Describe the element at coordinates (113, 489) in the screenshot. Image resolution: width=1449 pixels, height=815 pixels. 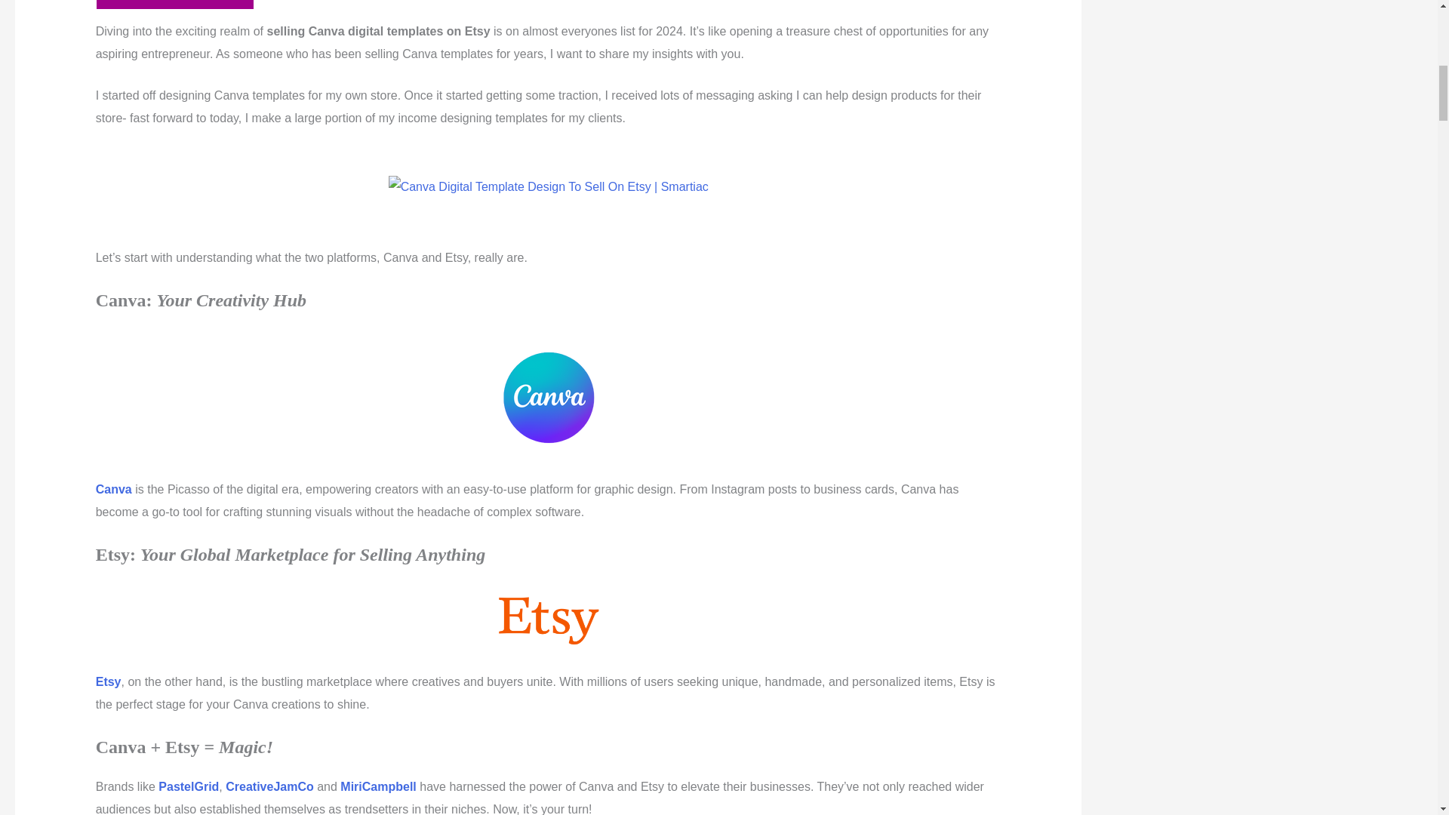
I see `Canva` at that location.